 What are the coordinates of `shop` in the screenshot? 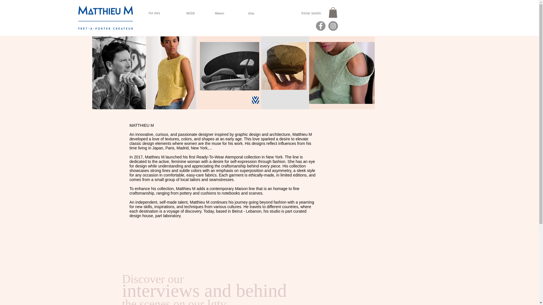 It's located at (265, 13).